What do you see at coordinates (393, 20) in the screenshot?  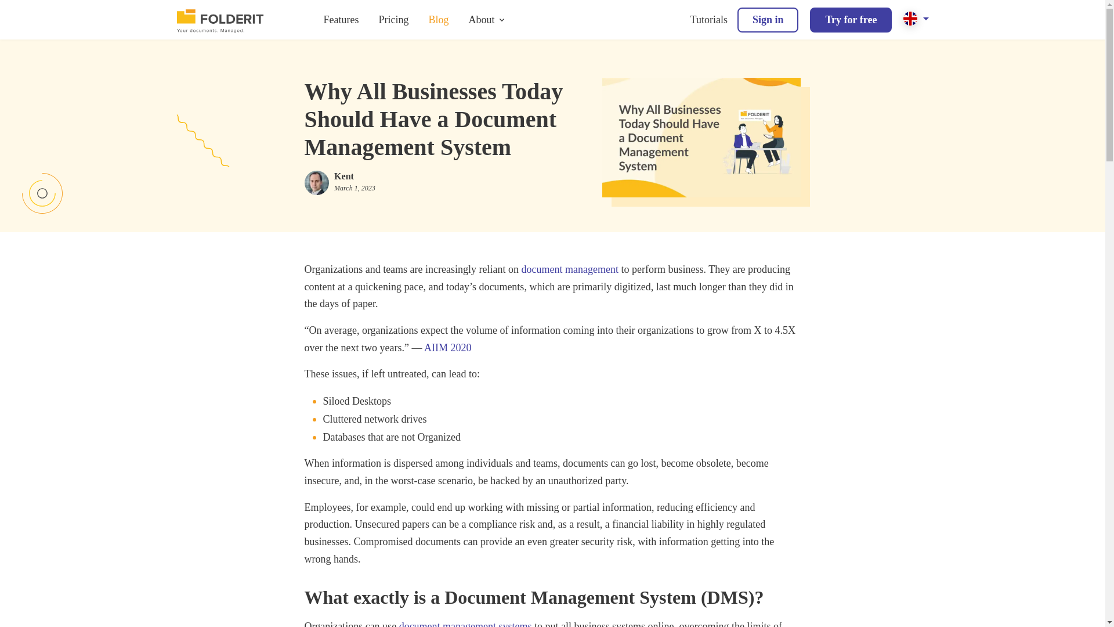 I see `Pricing` at bounding box center [393, 20].